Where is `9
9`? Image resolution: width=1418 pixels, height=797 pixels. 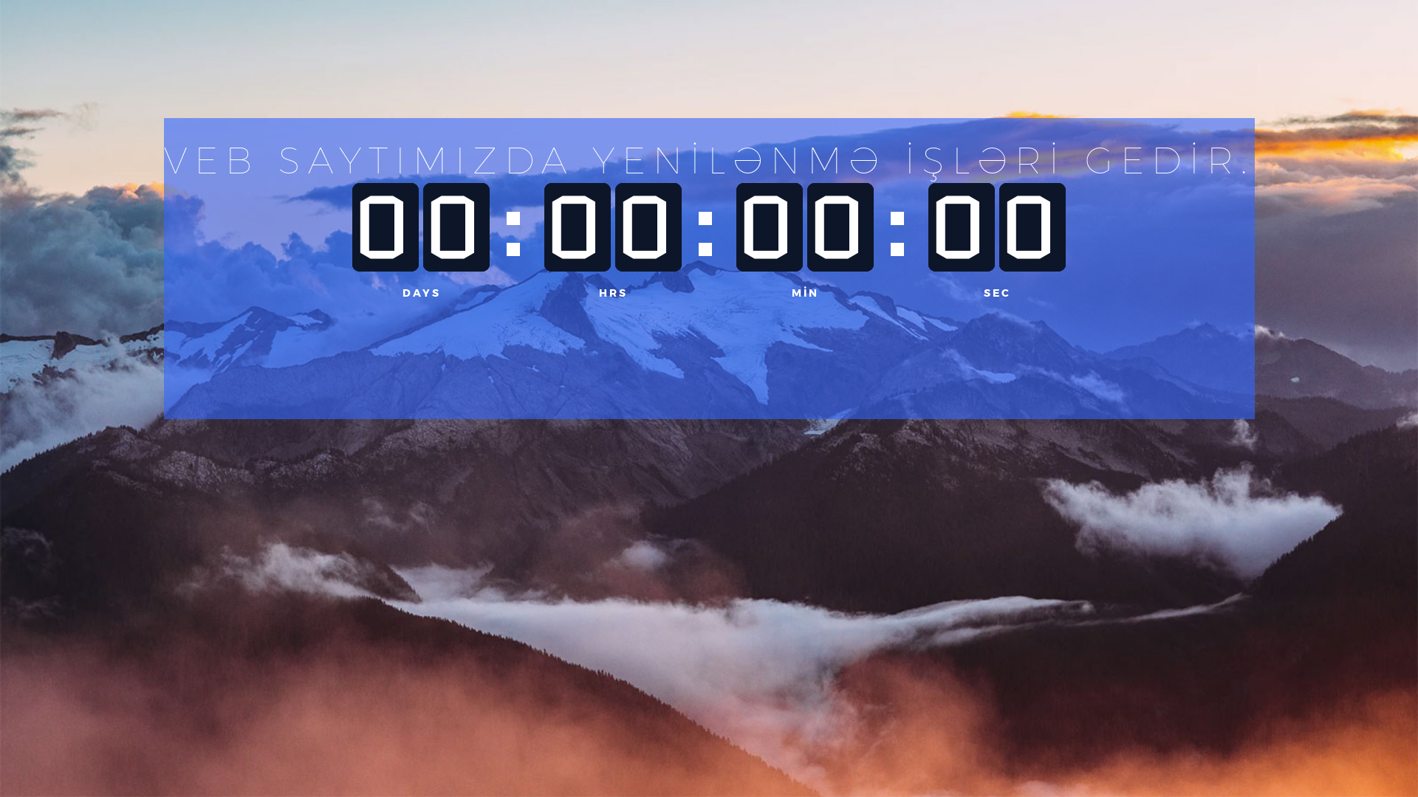 9
9 is located at coordinates (770, 227).